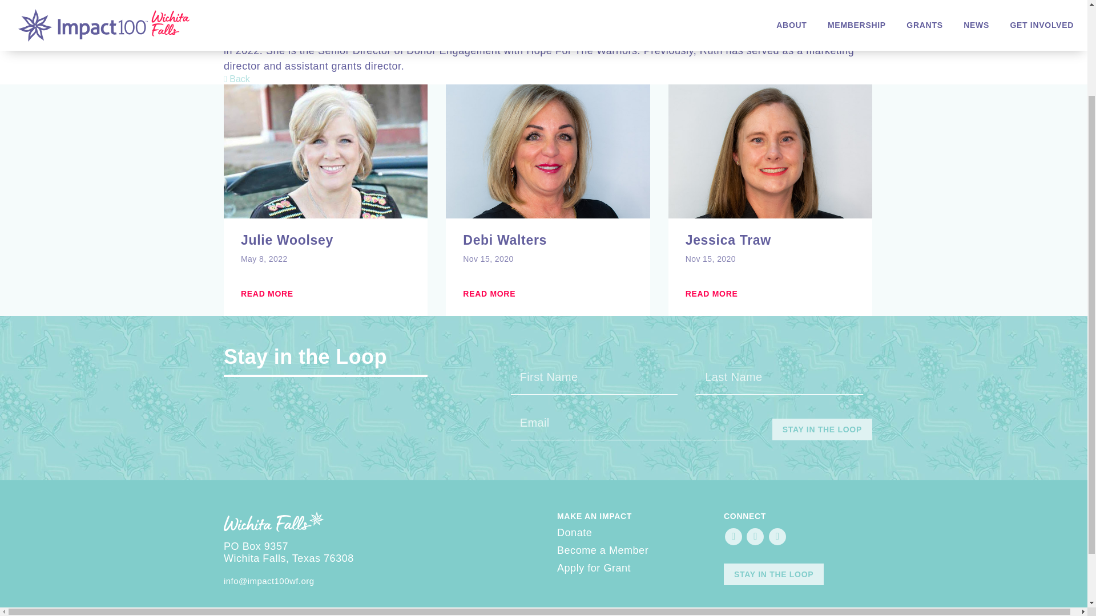 Image resolution: width=1096 pixels, height=616 pixels. Describe the element at coordinates (711, 293) in the screenshot. I see `READ MORE` at that location.